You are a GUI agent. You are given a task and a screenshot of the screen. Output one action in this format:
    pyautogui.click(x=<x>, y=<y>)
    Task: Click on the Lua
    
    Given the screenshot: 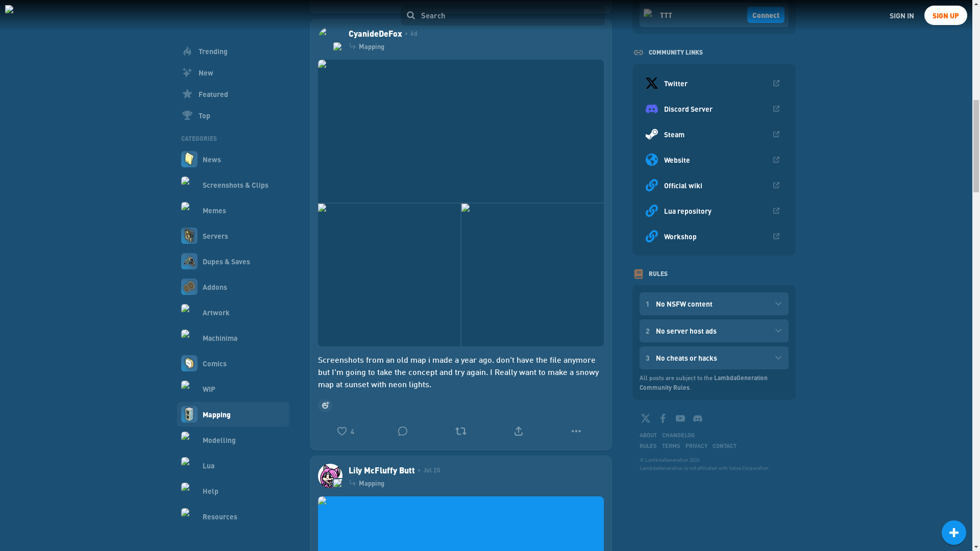 What is the action you would take?
    pyautogui.click(x=233, y=54)
    